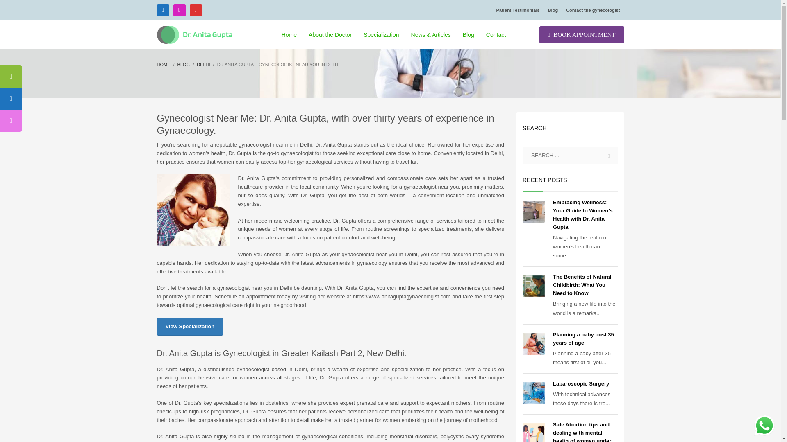 The image size is (787, 442). I want to click on Laparoscopic Surgery, so click(581, 383).